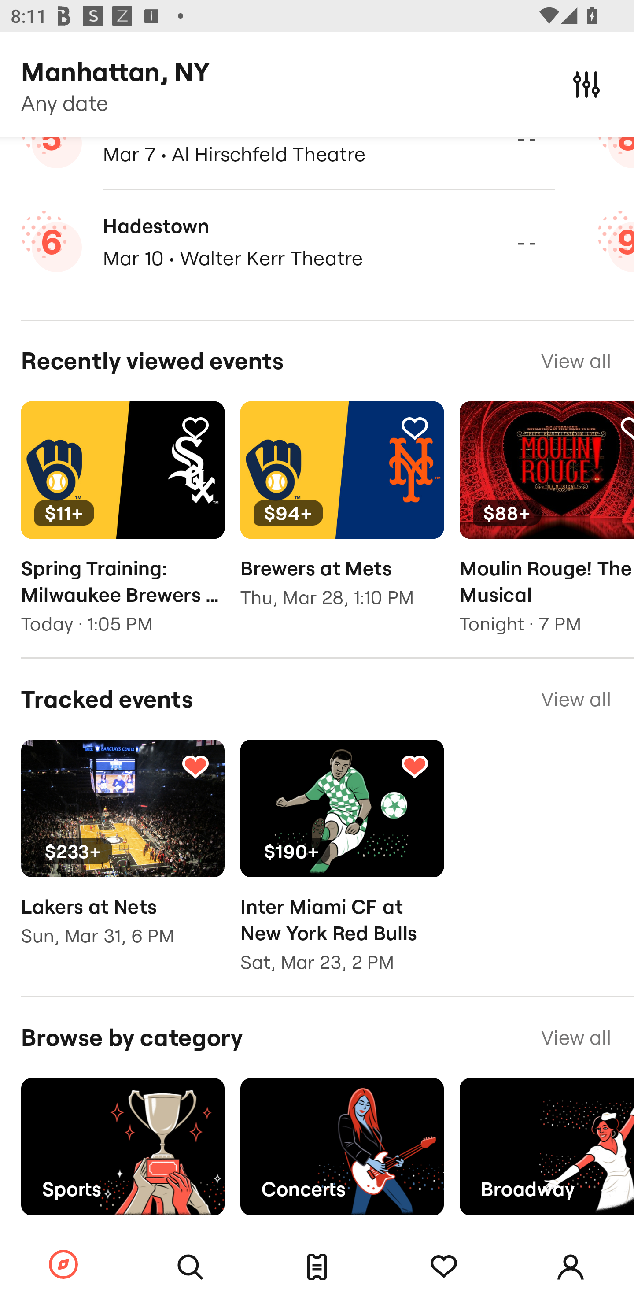 This screenshot has width=634, height=1304. What do you see at coordinates (576, 361) in the screenshot?
I see `View all` at bounding box center [576, 361].